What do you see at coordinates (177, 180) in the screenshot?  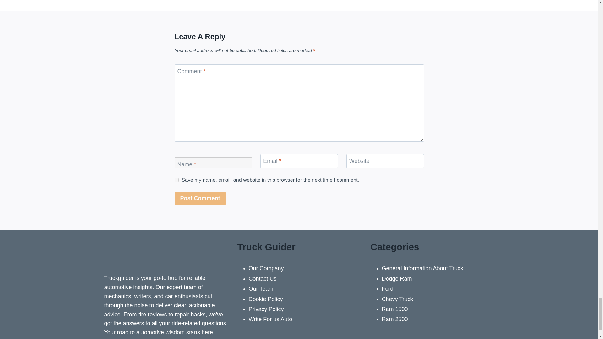 I see `yes` at bounding box center [177, 180].